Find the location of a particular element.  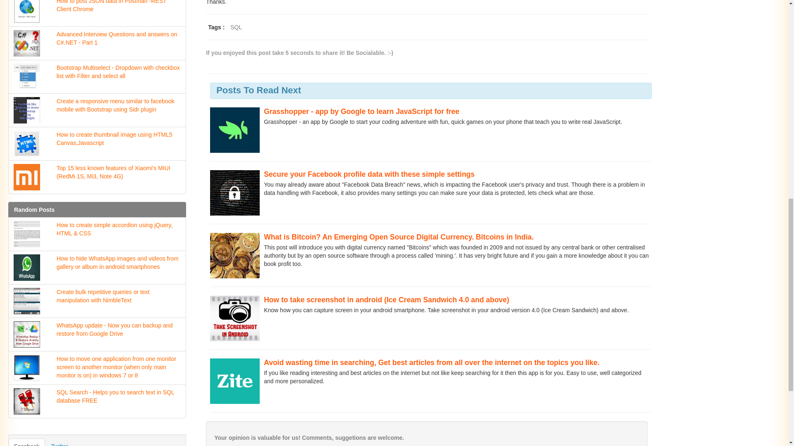

SQL Search - Helps you to search text in SQL database FREE is located at coordinates (97, 401).